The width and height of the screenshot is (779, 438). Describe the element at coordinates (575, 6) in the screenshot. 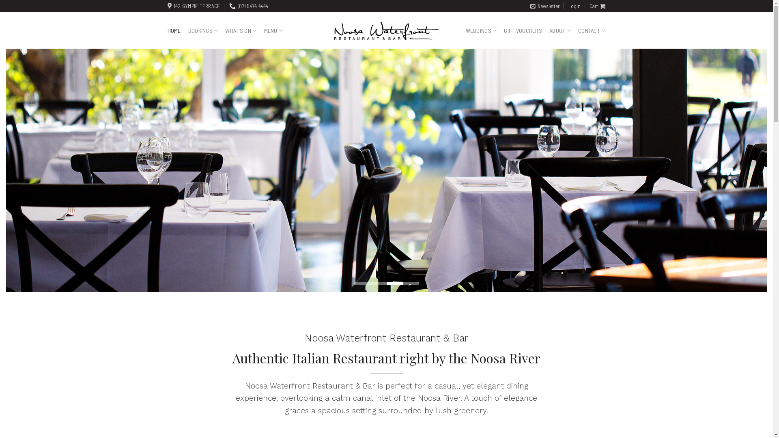

I see `Login` at that location.